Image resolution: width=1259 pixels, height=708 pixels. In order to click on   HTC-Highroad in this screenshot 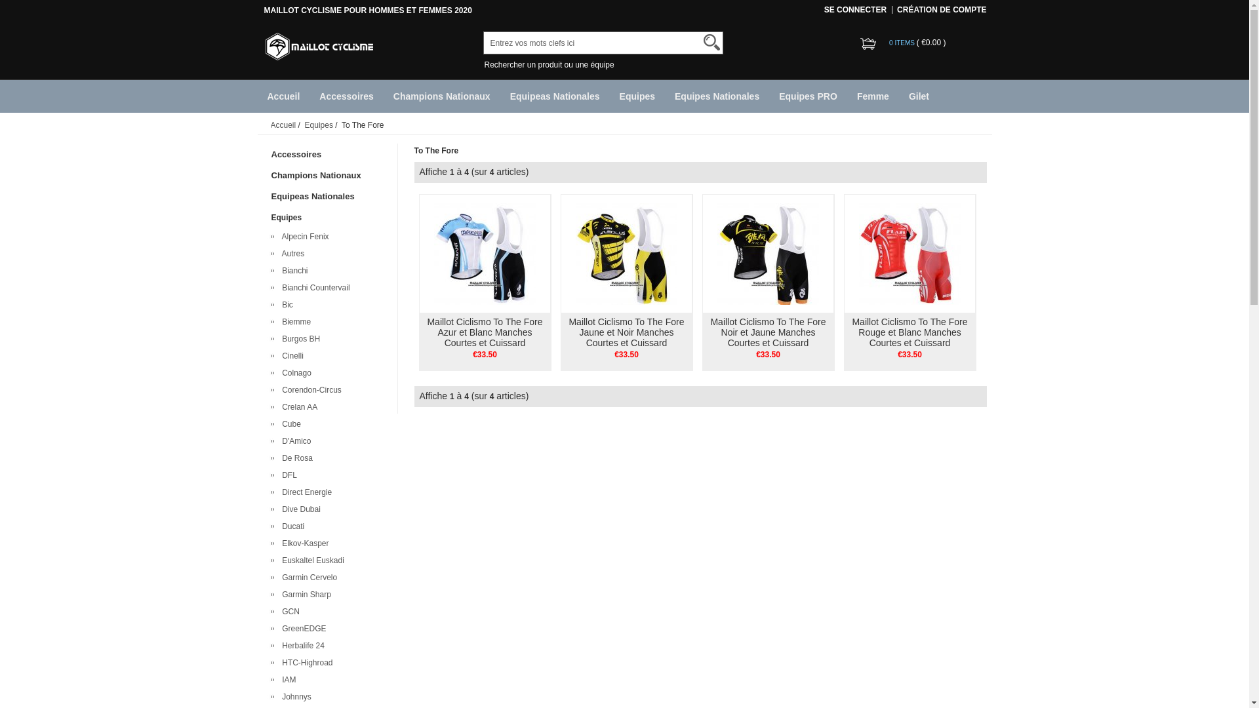, I will do `click(306, 662)`.